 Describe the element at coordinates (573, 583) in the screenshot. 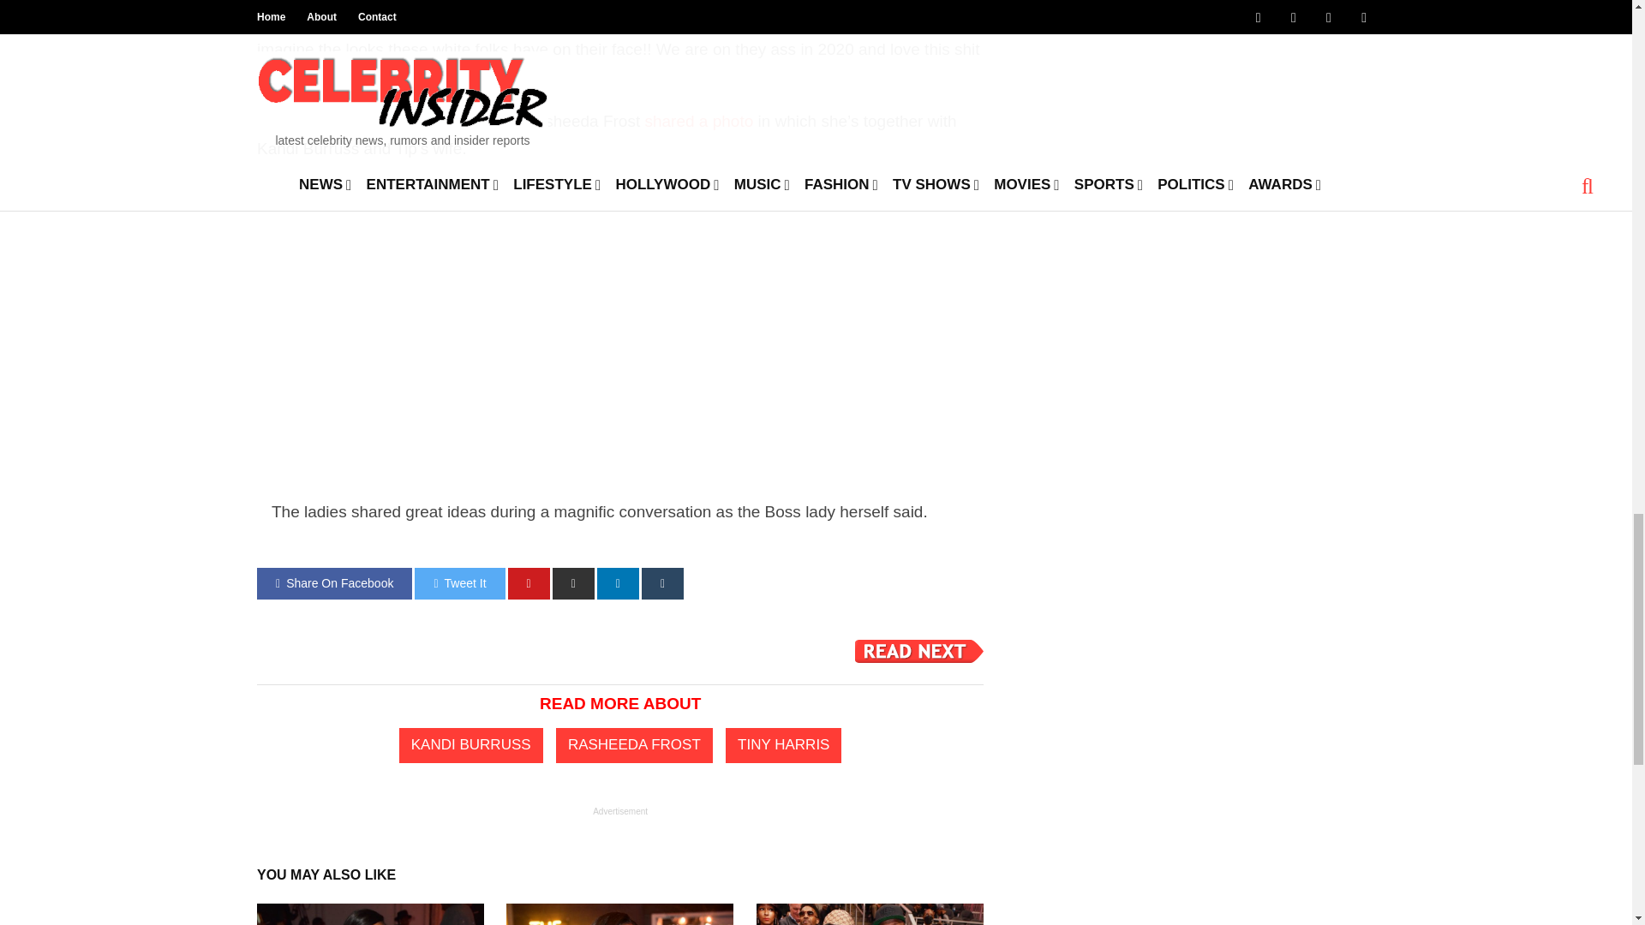

I see `Share On Reddit` at that location.